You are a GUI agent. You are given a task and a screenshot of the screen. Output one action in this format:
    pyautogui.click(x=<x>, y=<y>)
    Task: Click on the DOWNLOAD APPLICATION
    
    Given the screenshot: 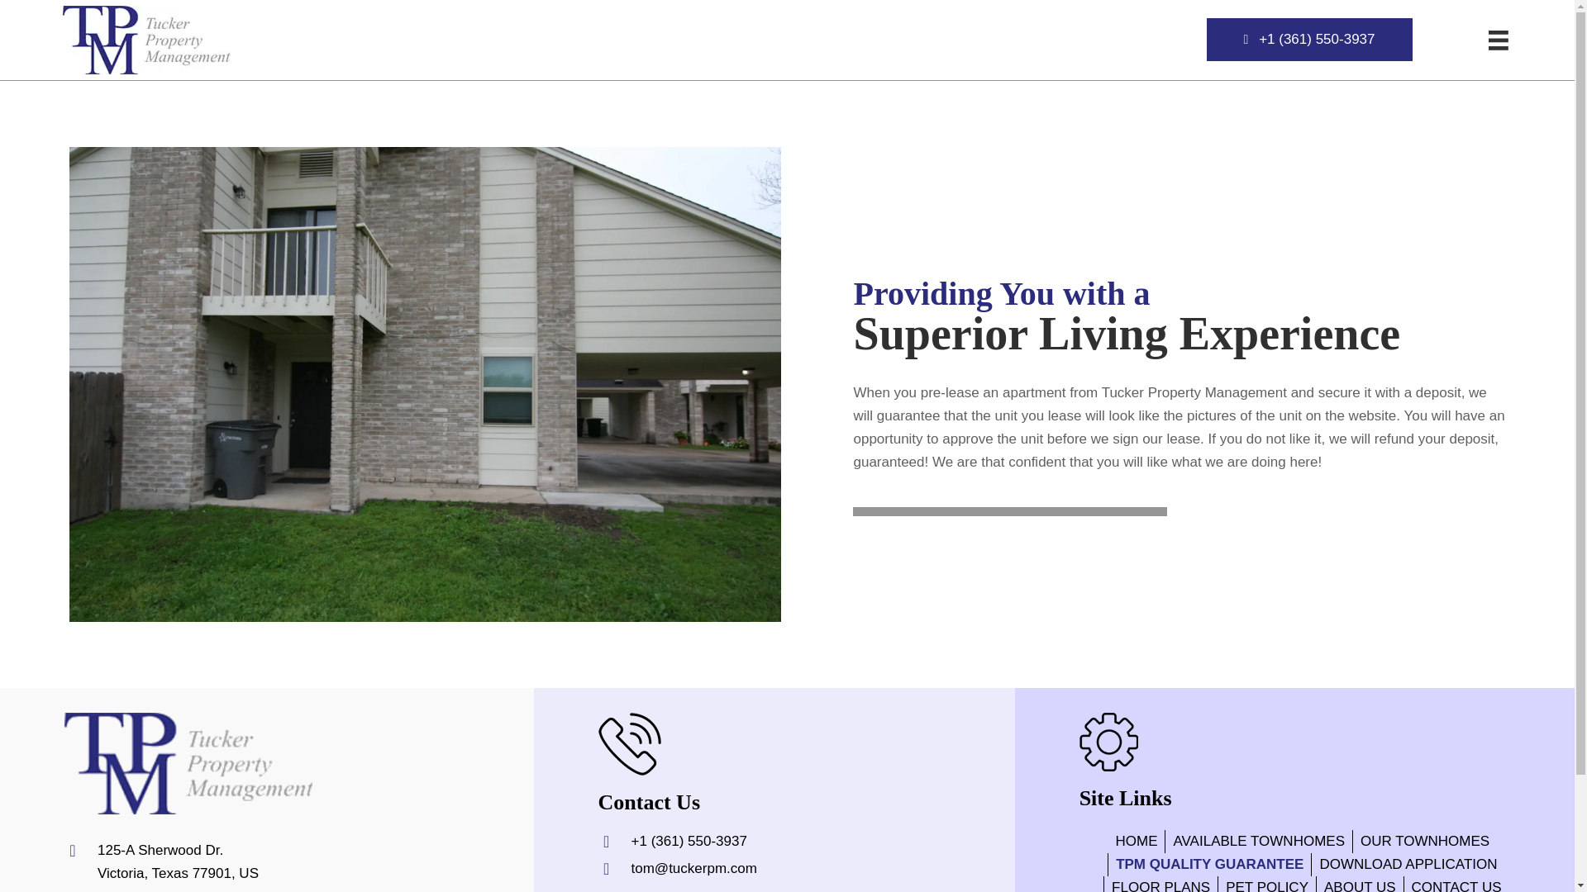 What is the action you would take?
    pyautogui.click(x=1408, y=864)
    